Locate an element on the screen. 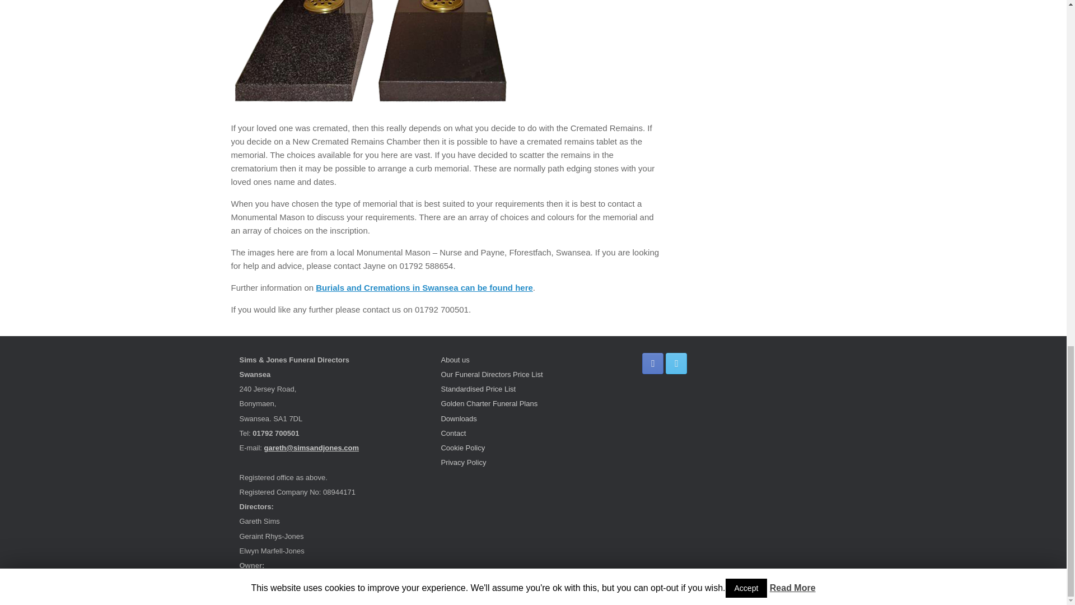  Downloads is located at coordinates (458, 418).